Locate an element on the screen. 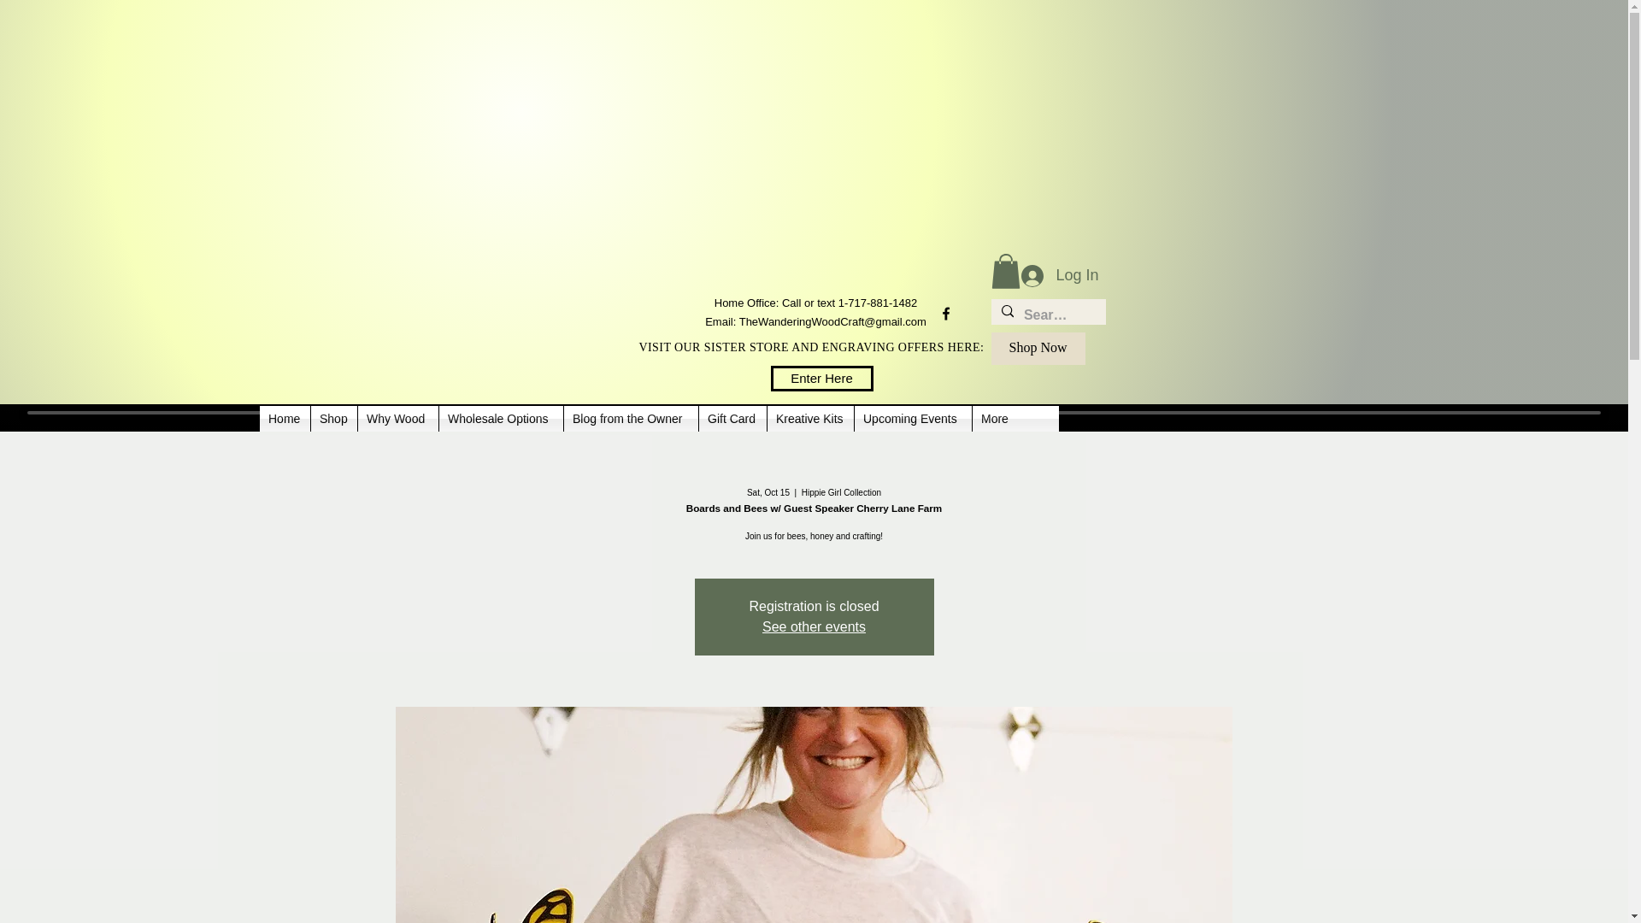 The width and height of the screenshot is (1641, 923). See other events is located at coordinates (814, 626).